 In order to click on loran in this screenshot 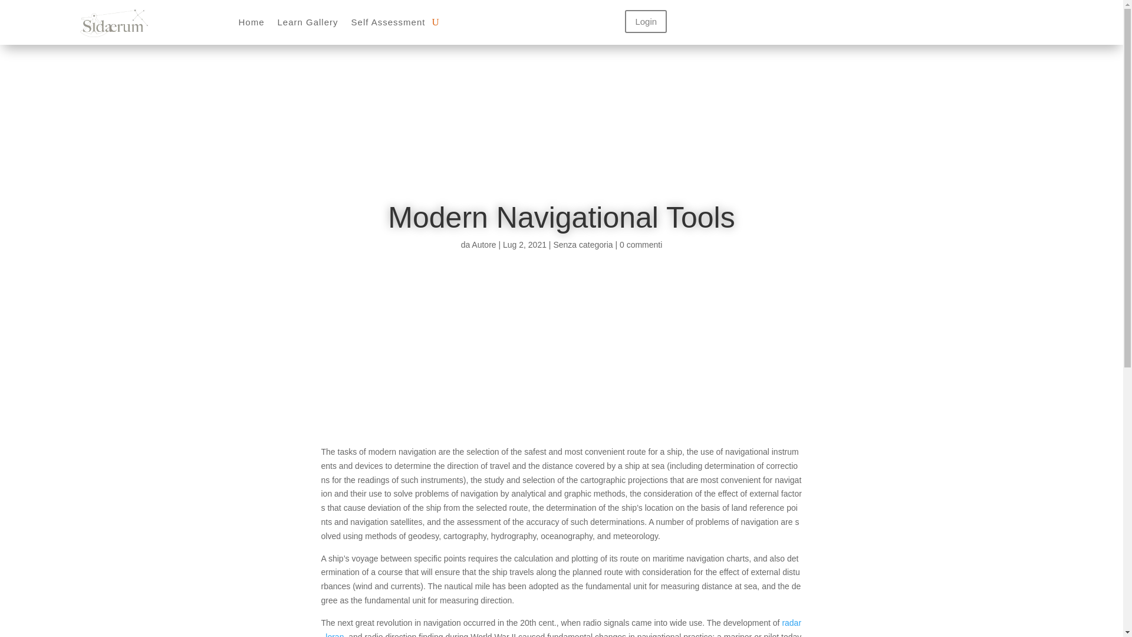, I will do `click(335, 635)`.